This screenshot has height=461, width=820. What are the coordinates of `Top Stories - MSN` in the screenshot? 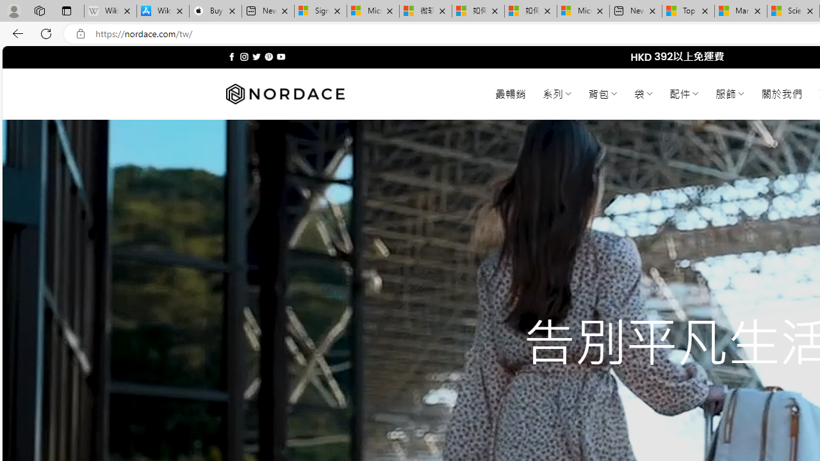 It's located at (688, 12).